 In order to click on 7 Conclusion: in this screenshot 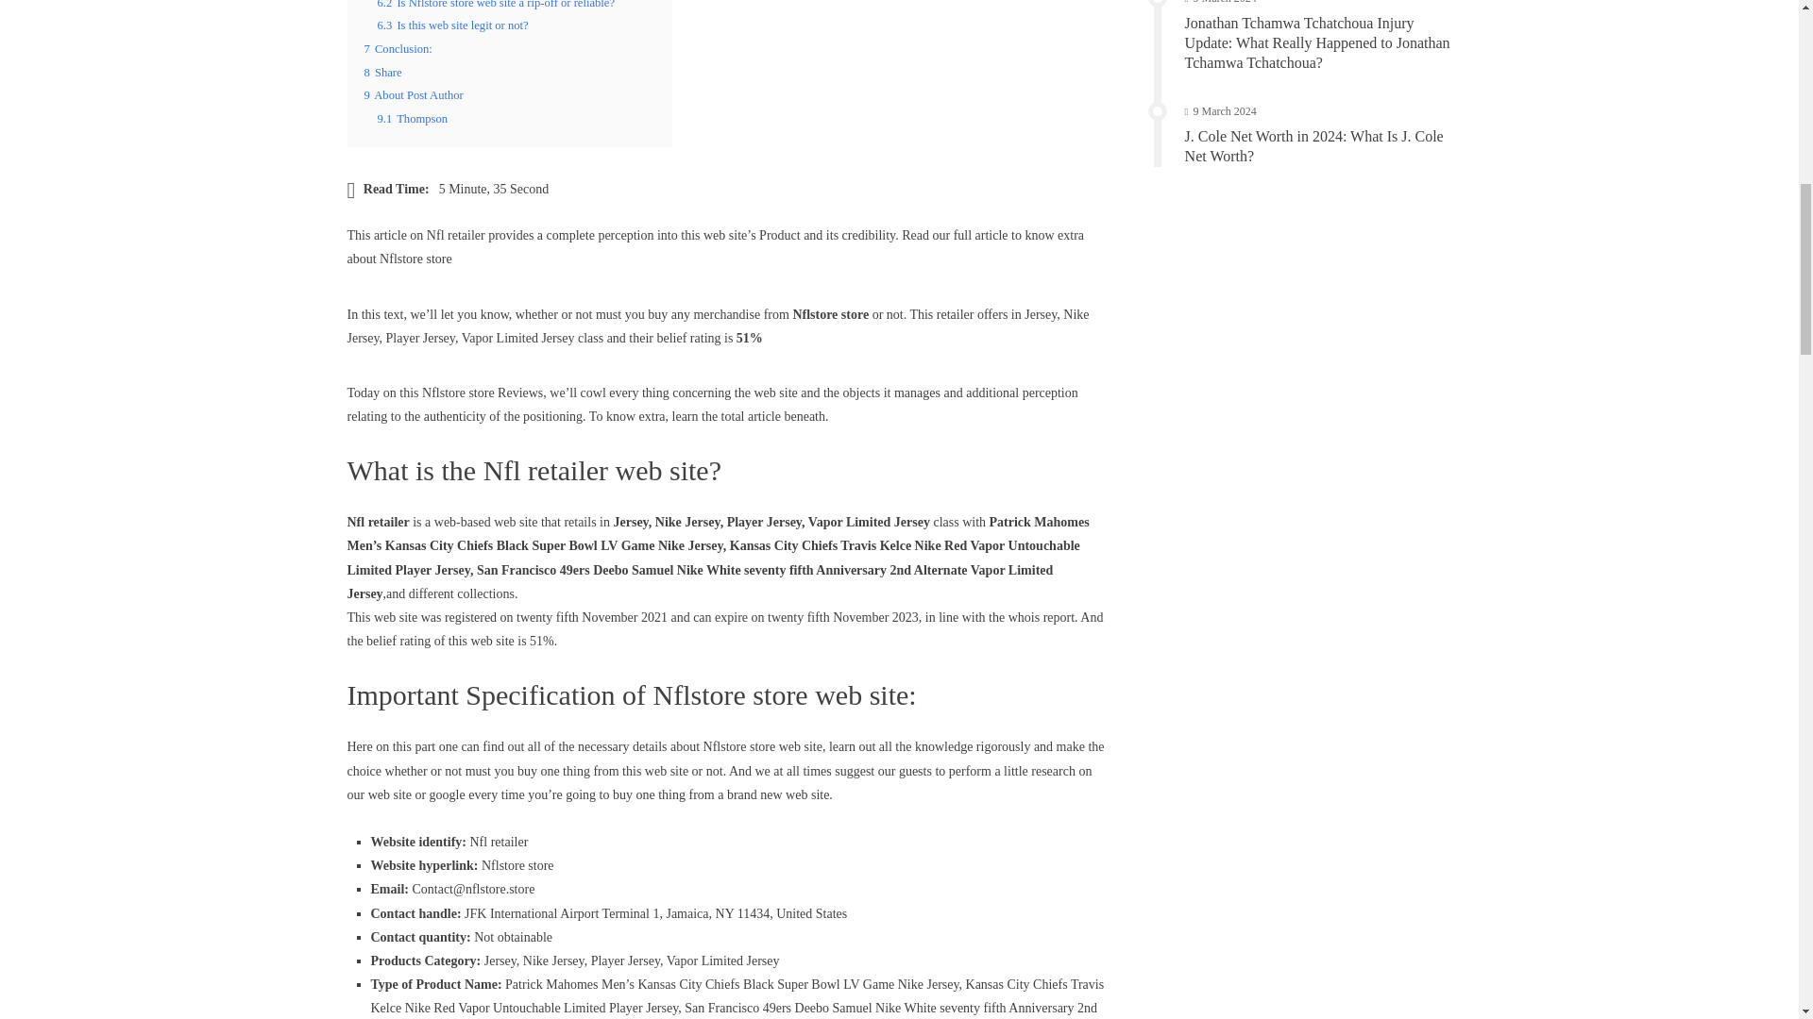, I will do `click(398, 49)`.